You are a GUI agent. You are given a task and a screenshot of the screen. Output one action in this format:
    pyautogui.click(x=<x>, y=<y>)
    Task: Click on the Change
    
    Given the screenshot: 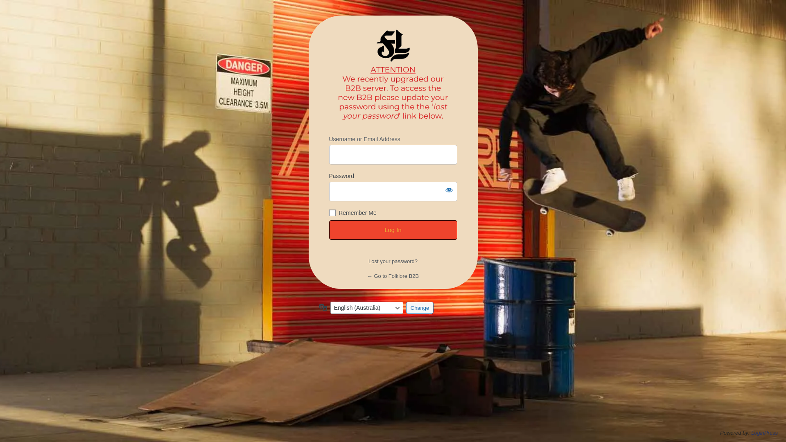 What is the action you would take?
    pyautogui.click(x=420, y=308)
    